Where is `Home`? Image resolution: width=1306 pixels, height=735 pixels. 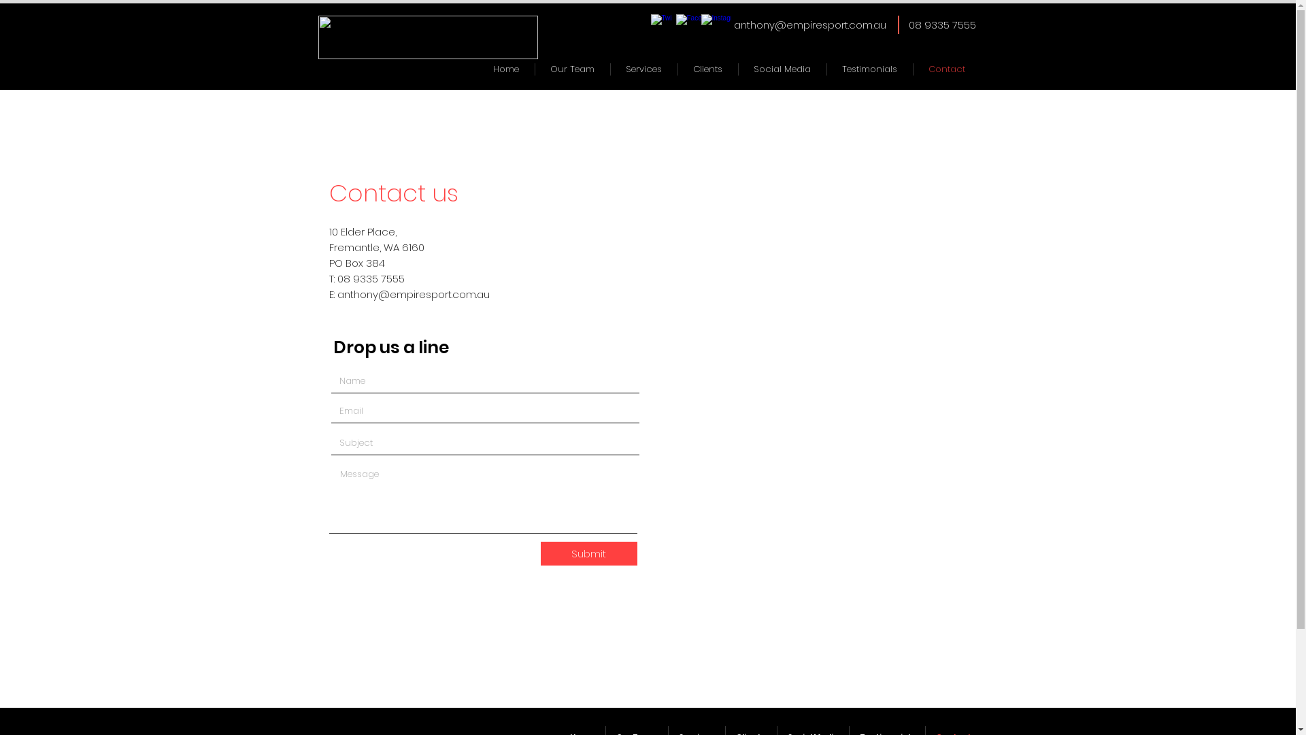 Home is located at coordinates (506, 69).